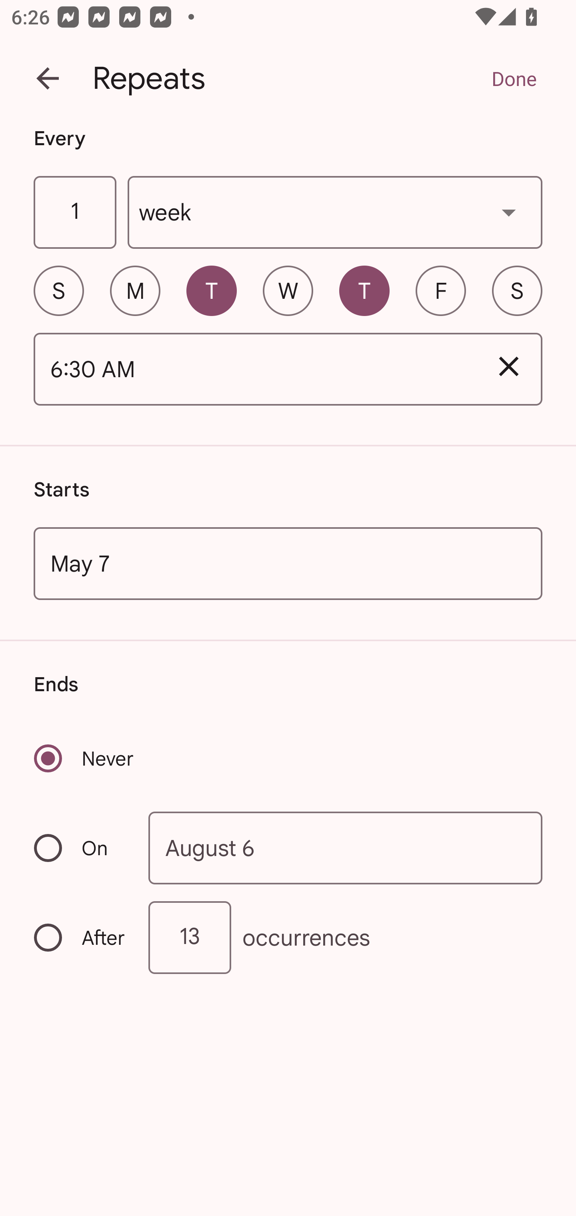 This screenshot has height=1216, width=576. Describe the element at coordinates (135, 290) in the screenshot. I see `M Monday` at that location.